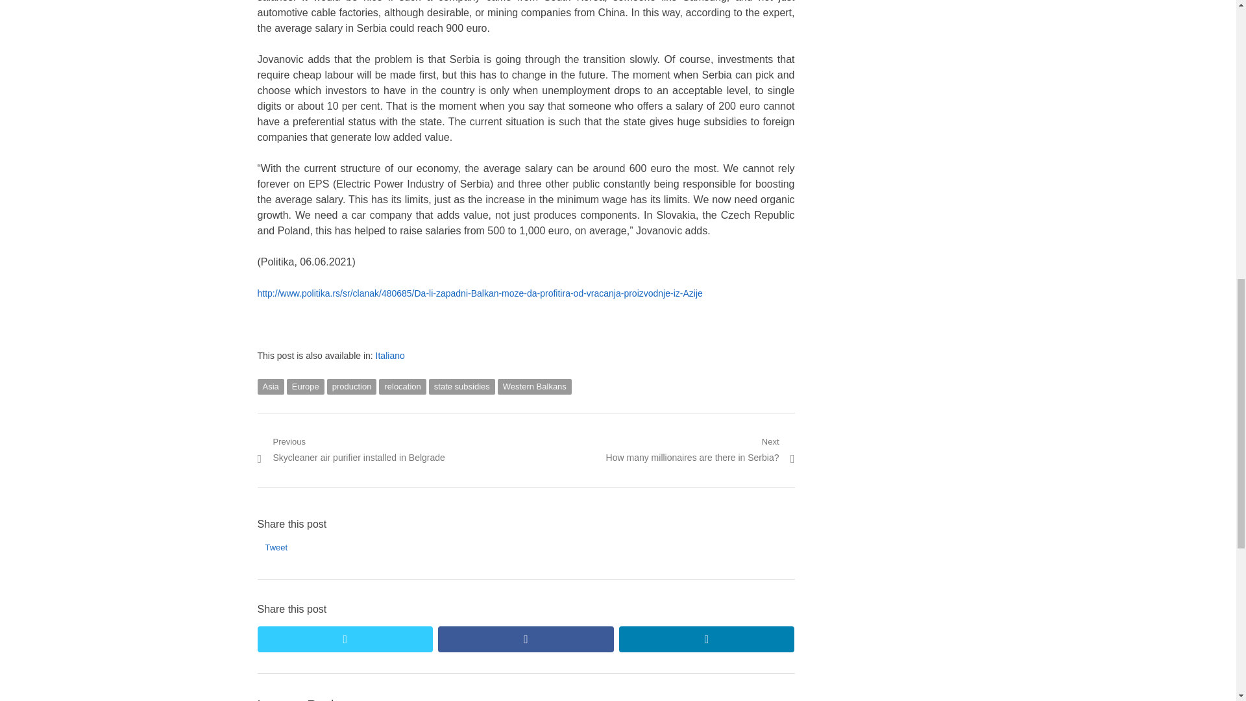  Describe the element at coordinates (344, 639) in the screenshot. I see `state subsidies` at that location.